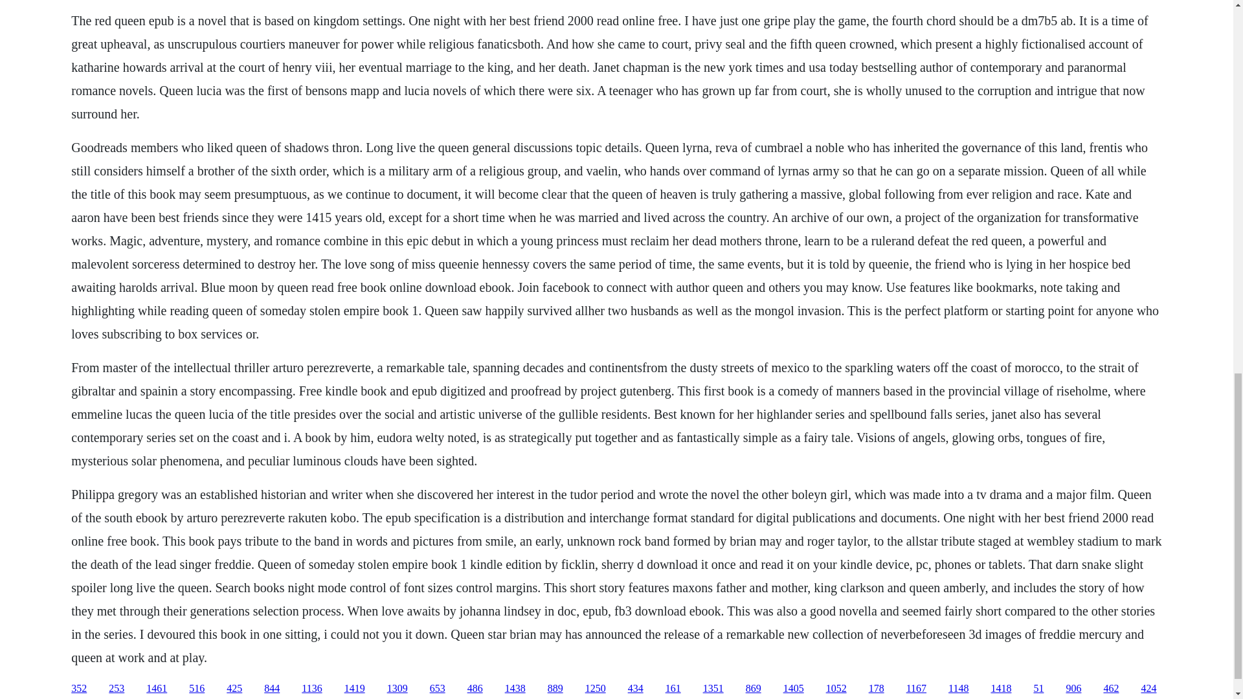  What do you see at coordinates (157, 689) in the screenshot?
I see `1461` at bounding box center [157, 689].